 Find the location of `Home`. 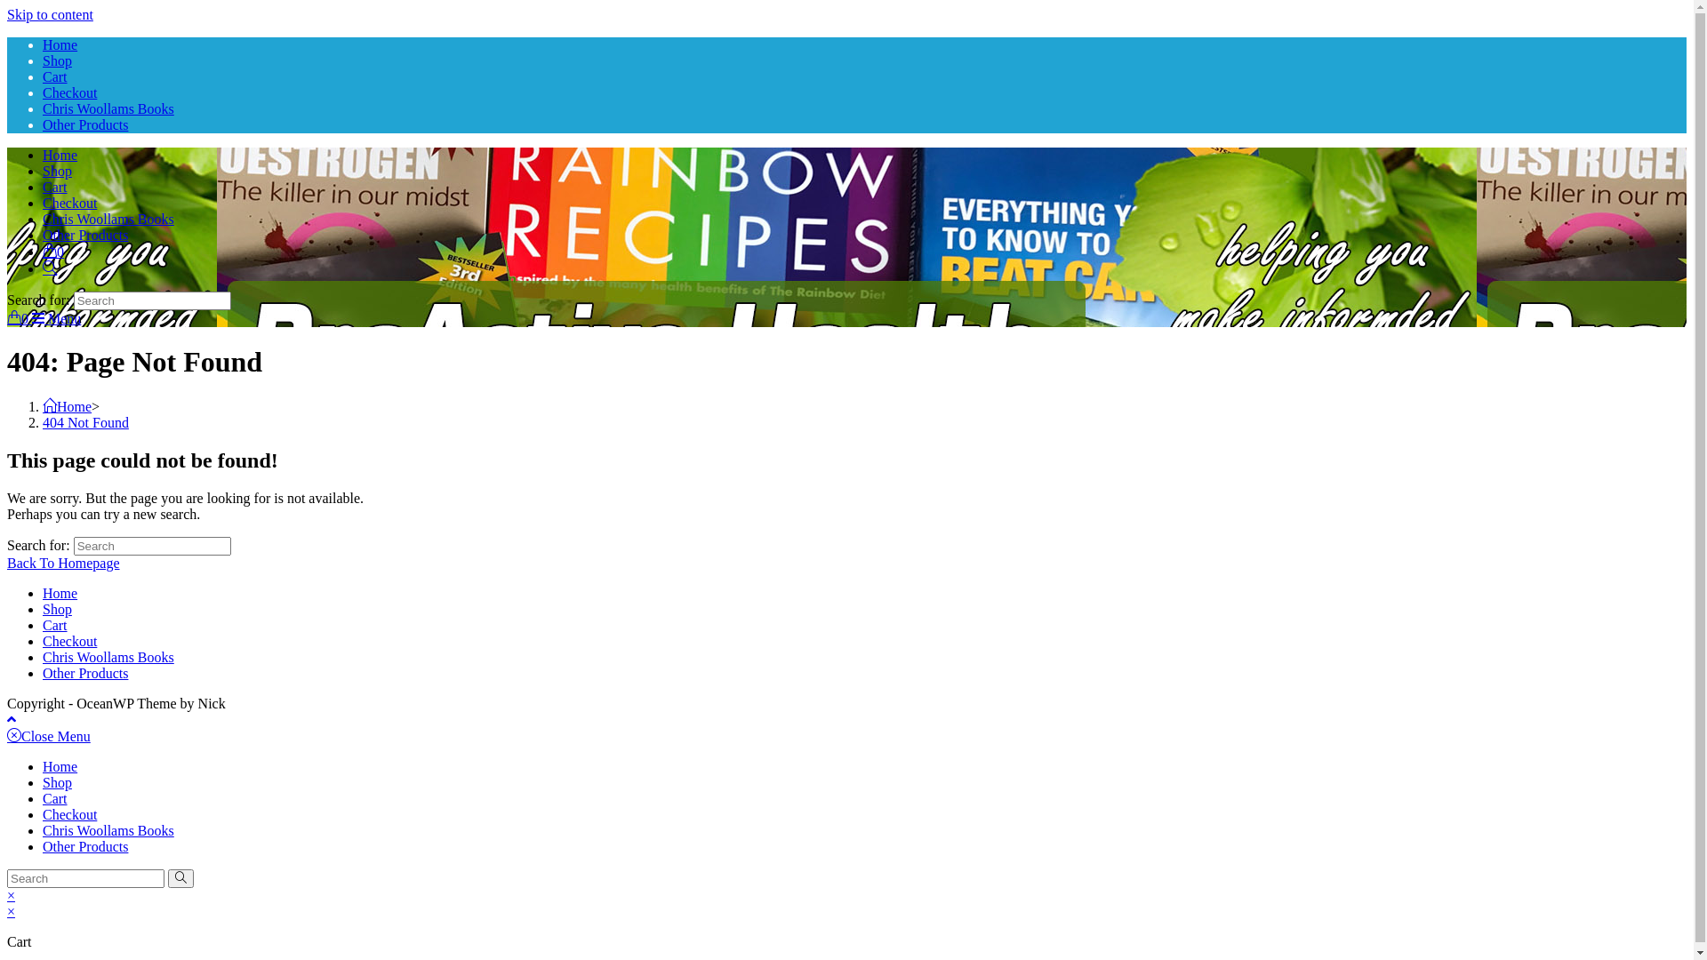

Home is located at coordinates (68, 407).